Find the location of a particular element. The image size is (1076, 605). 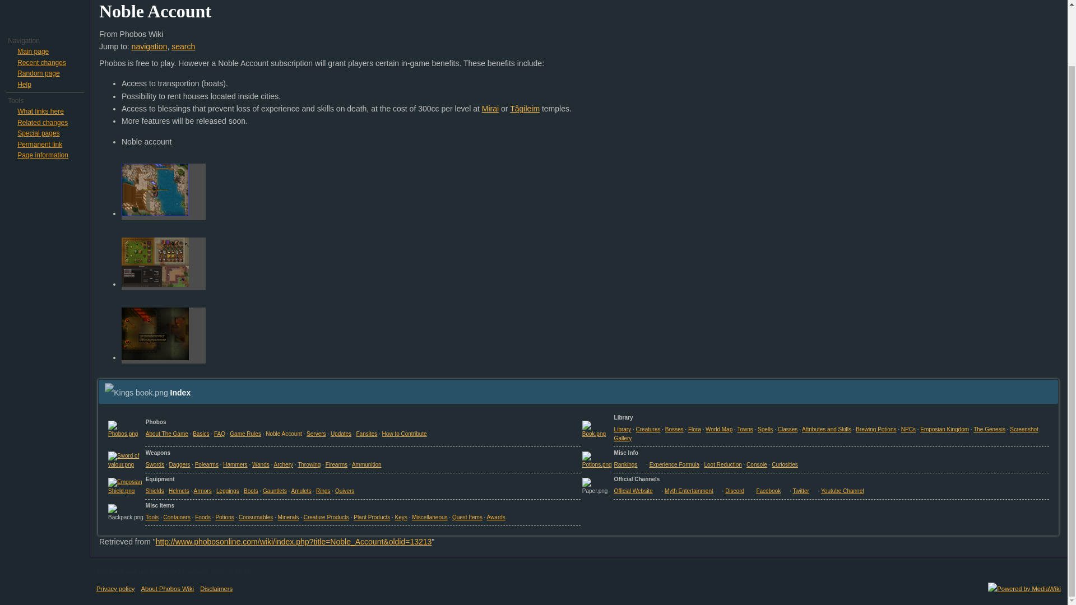

About The Game is located at coordinates (167, 434).